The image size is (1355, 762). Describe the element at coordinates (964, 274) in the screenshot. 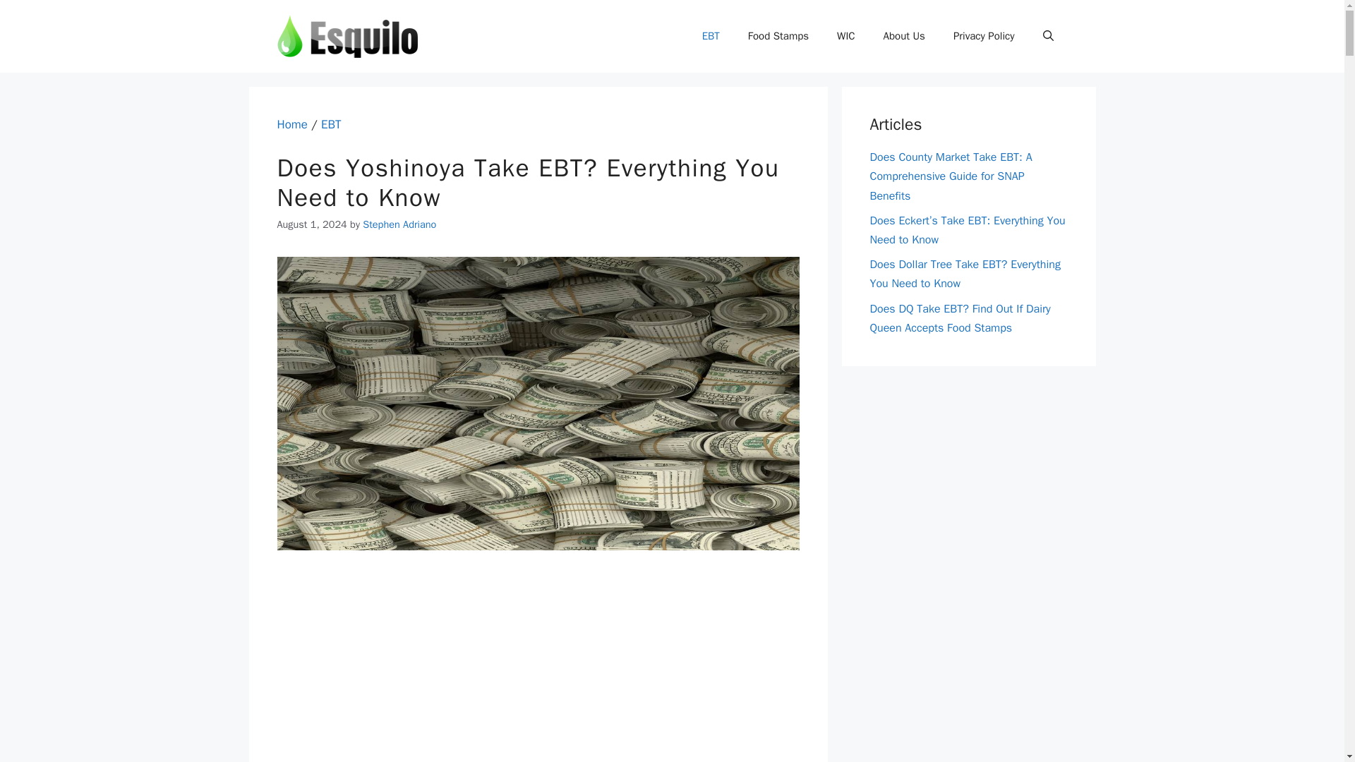

I see `Does Dollar Tree Take EBT? Everything You Need to Know` at that location.